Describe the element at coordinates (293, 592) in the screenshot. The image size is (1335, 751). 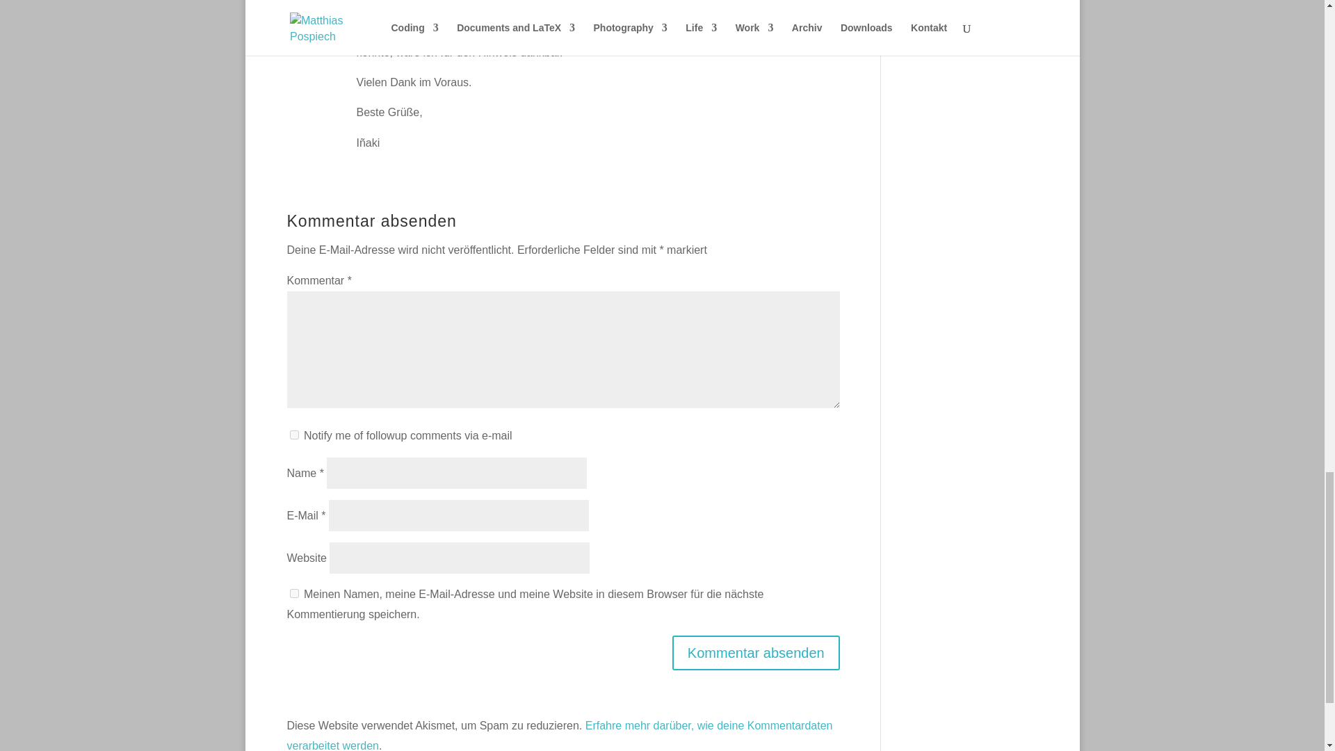
I see `yes` at that location.